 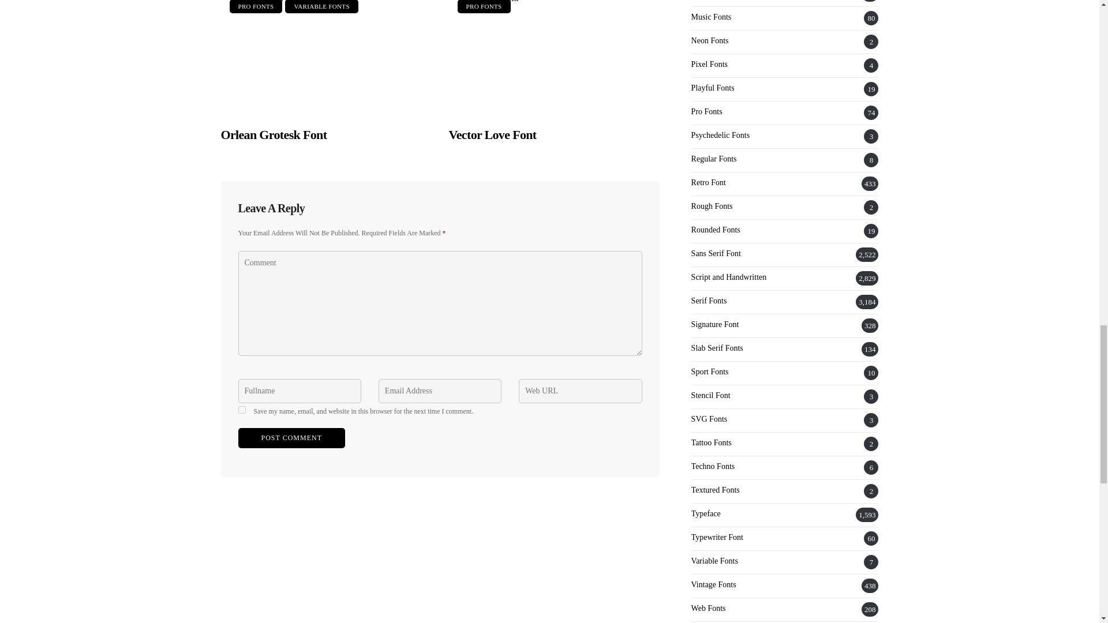 I want to click on Orlean Grotesk Font, so click(x=325, y=57).